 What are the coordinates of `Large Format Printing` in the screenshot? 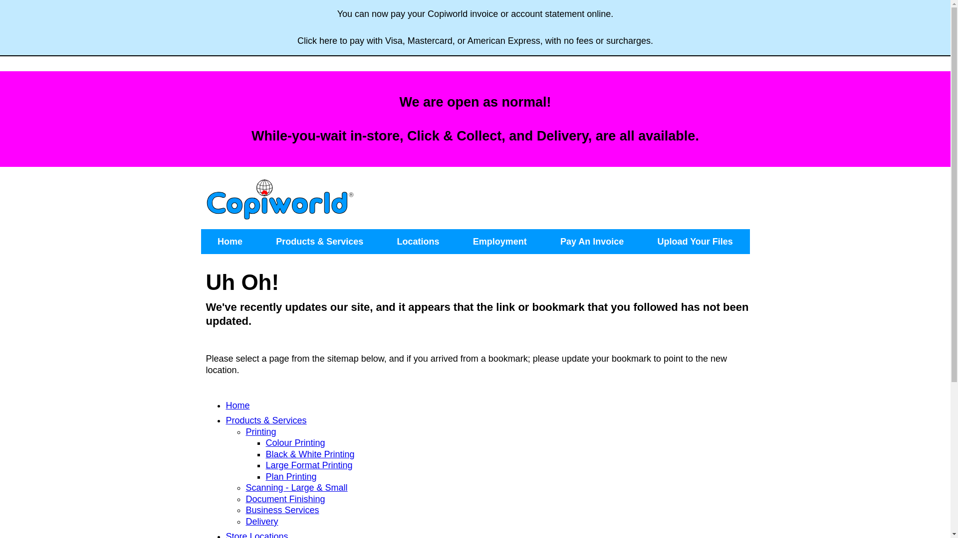 It's located at (309, 465).